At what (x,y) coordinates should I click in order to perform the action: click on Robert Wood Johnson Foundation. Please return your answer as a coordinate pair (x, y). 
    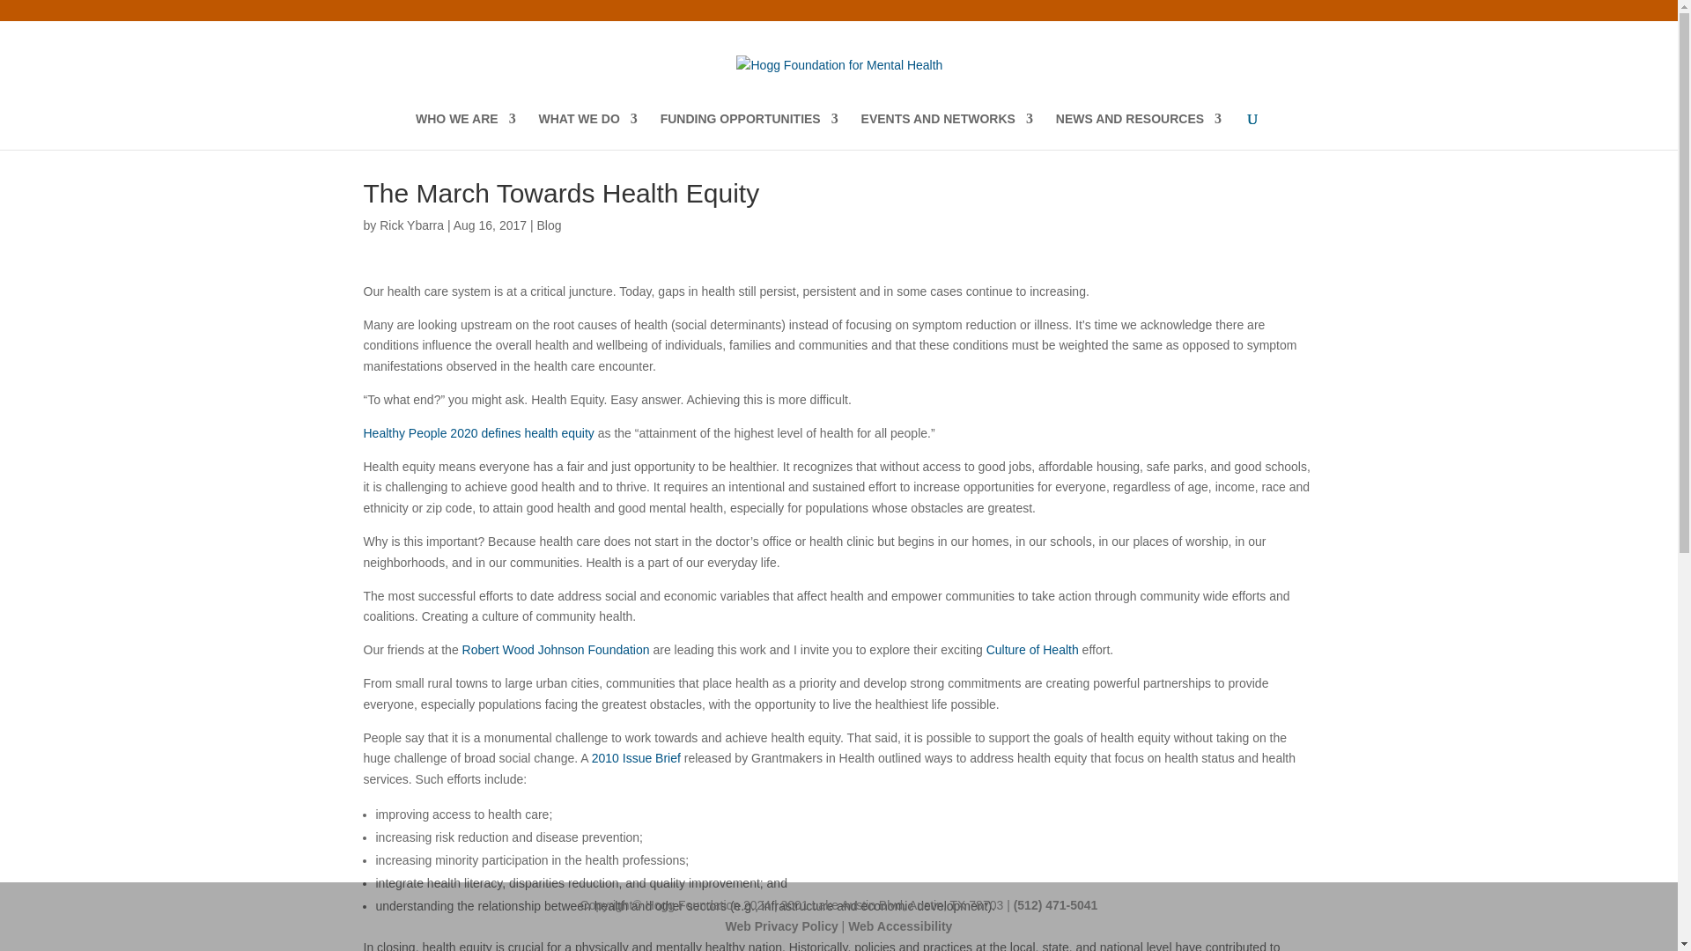
    Looking at the image, I should click on (553, 650).